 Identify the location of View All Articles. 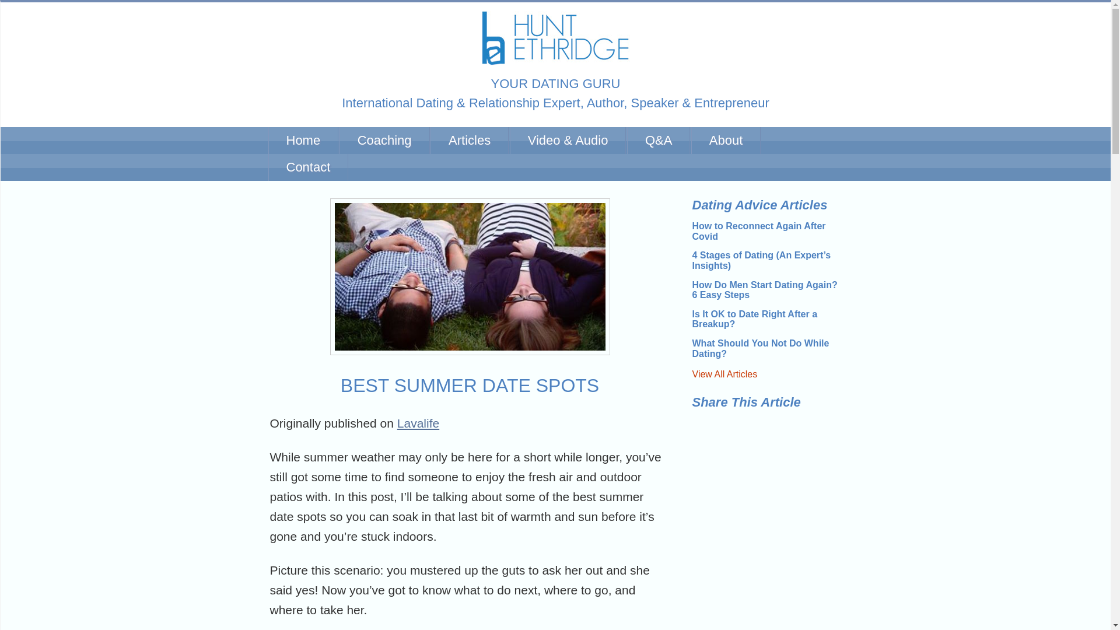
(724, 374).